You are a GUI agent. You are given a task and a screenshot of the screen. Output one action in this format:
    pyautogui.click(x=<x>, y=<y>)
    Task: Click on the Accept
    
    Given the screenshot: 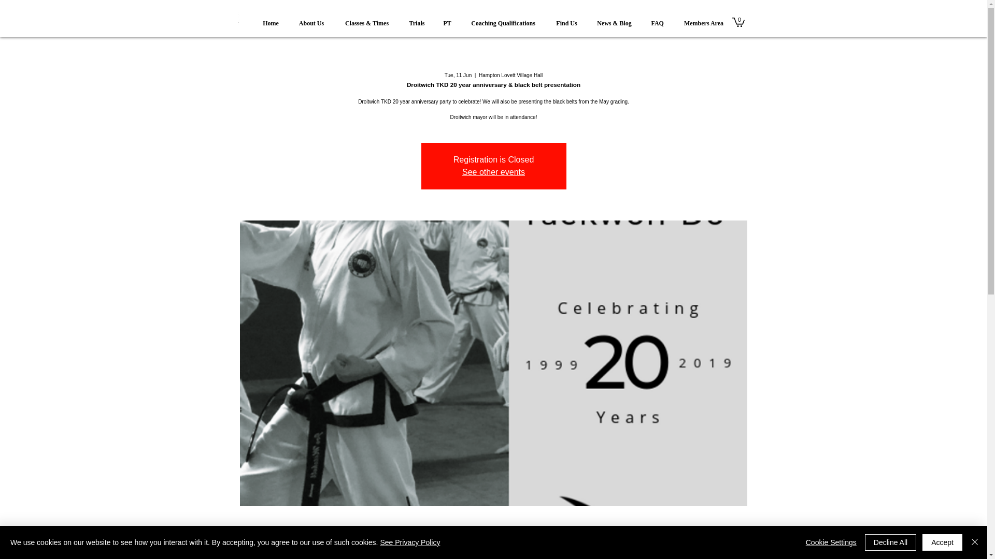 What is the action you would take?
    pyautogui.click(x=942, y=542)
    